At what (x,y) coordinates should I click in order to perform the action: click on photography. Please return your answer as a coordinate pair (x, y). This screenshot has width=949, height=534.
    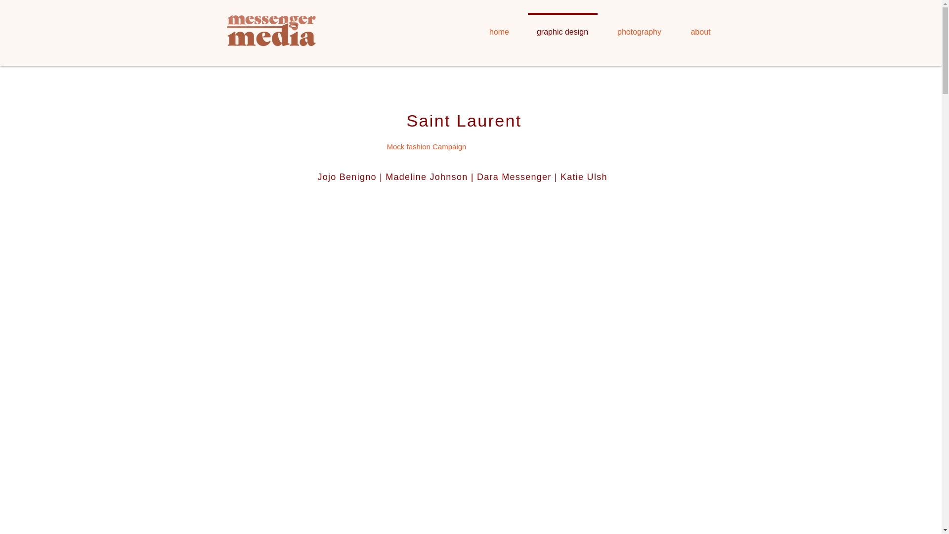
    Looking at the image, I should click on (639, 28).